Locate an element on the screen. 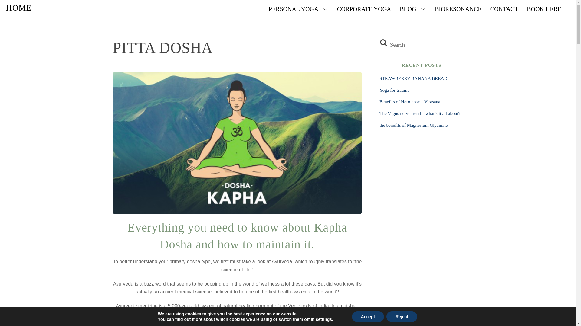 The height and width of the screenshot is (326, 581). PERSONAL YOGA is located at coordinates (298, 9).